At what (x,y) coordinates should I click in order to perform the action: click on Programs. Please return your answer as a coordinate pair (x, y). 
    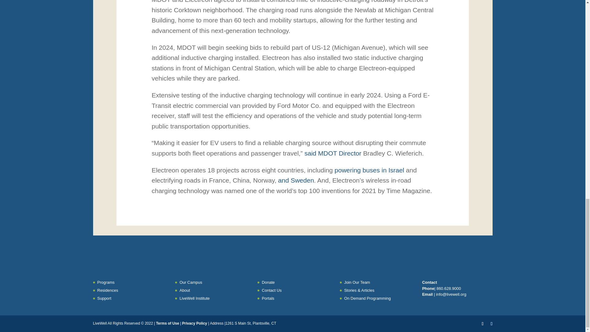
    Looking at the image, I should click on (106, 282).